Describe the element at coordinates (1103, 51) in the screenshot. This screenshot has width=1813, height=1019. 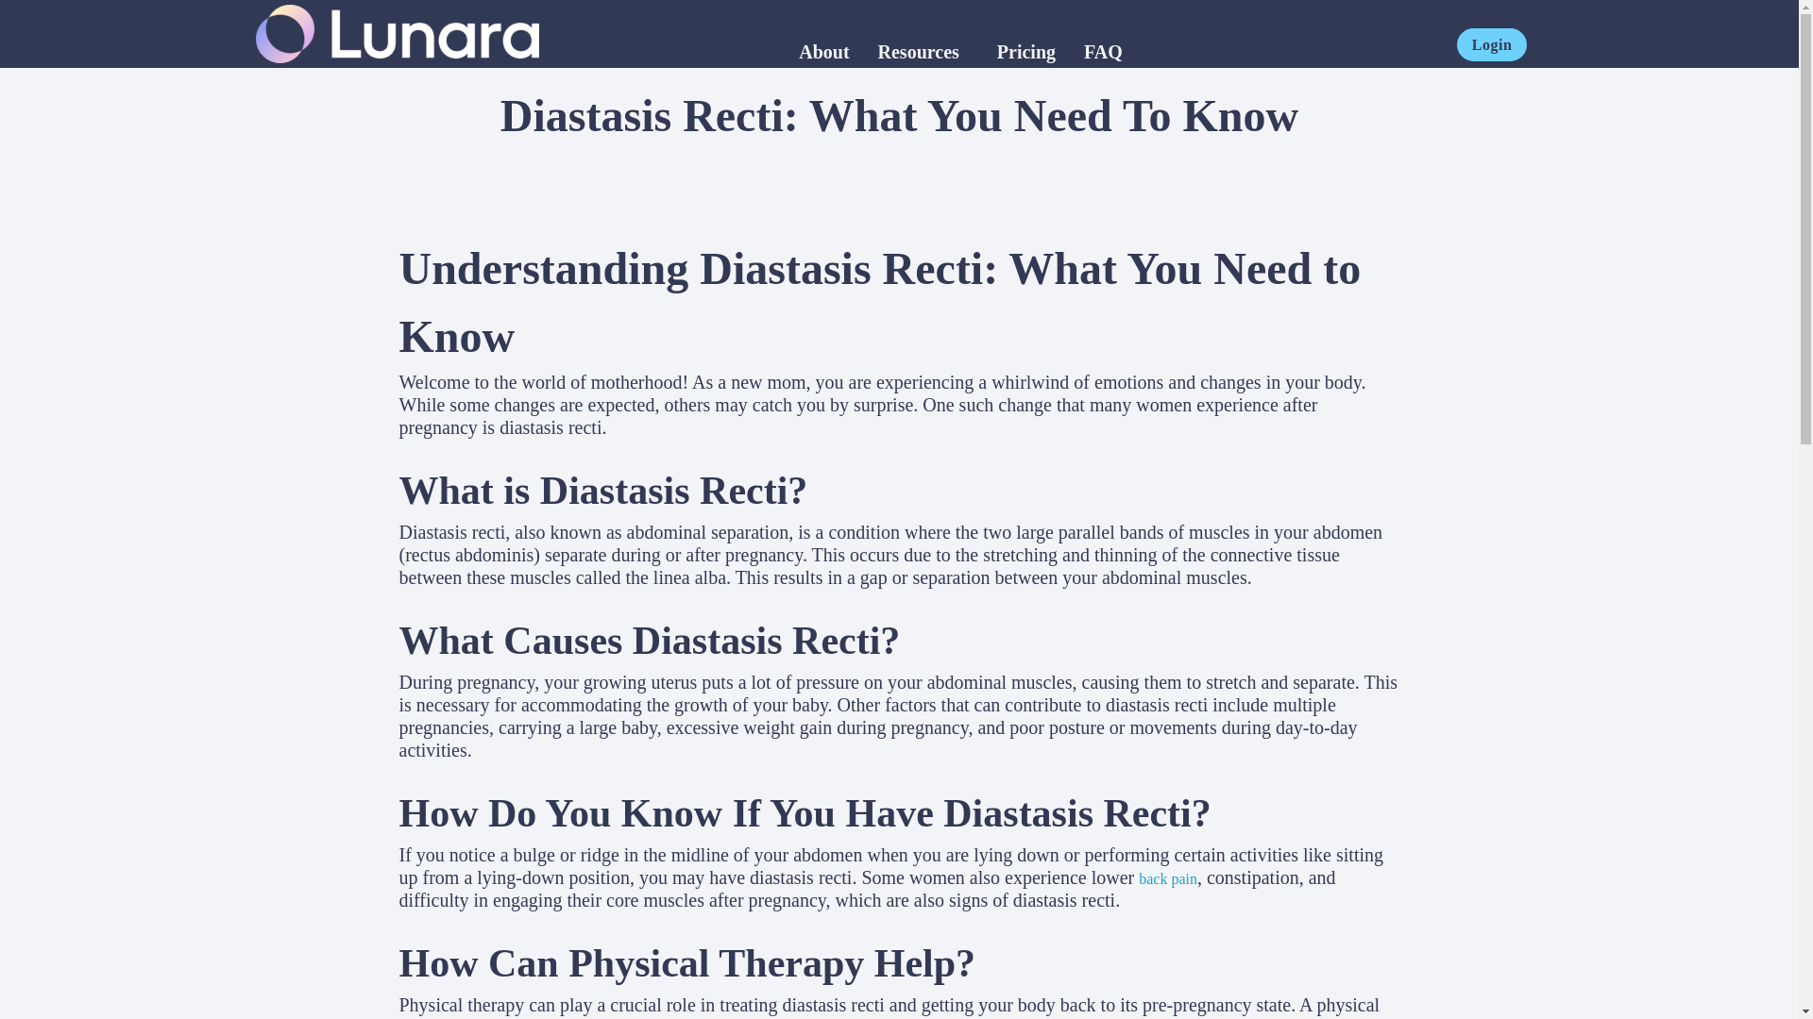
I see `FAQ` at that location.